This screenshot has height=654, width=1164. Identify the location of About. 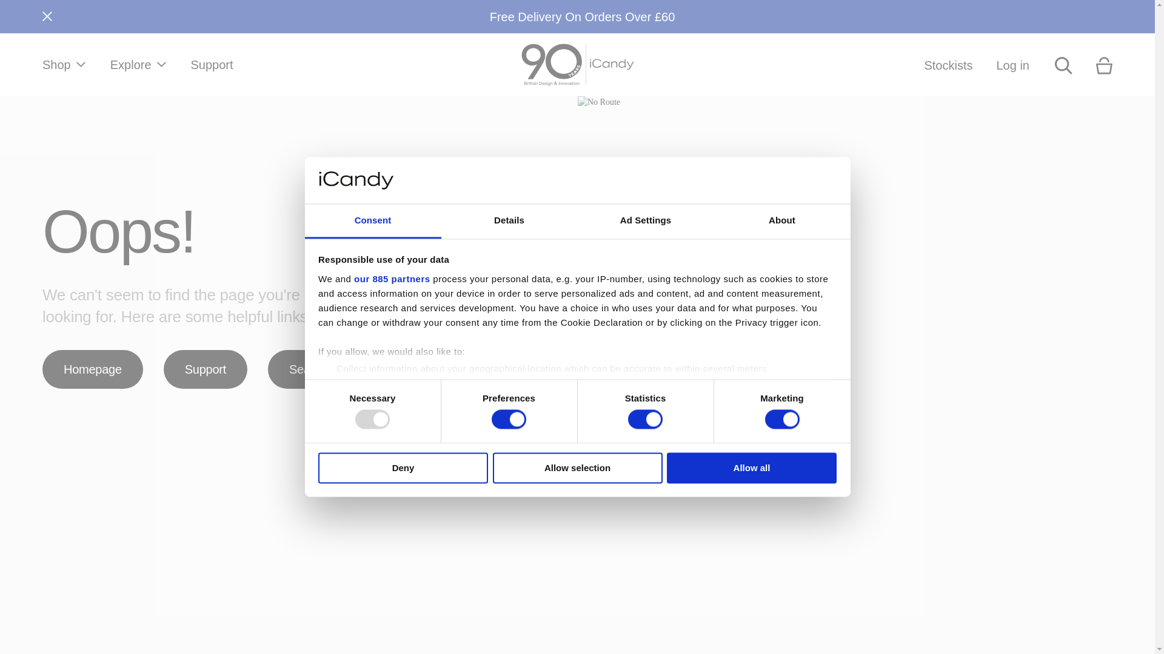
(782, 221).